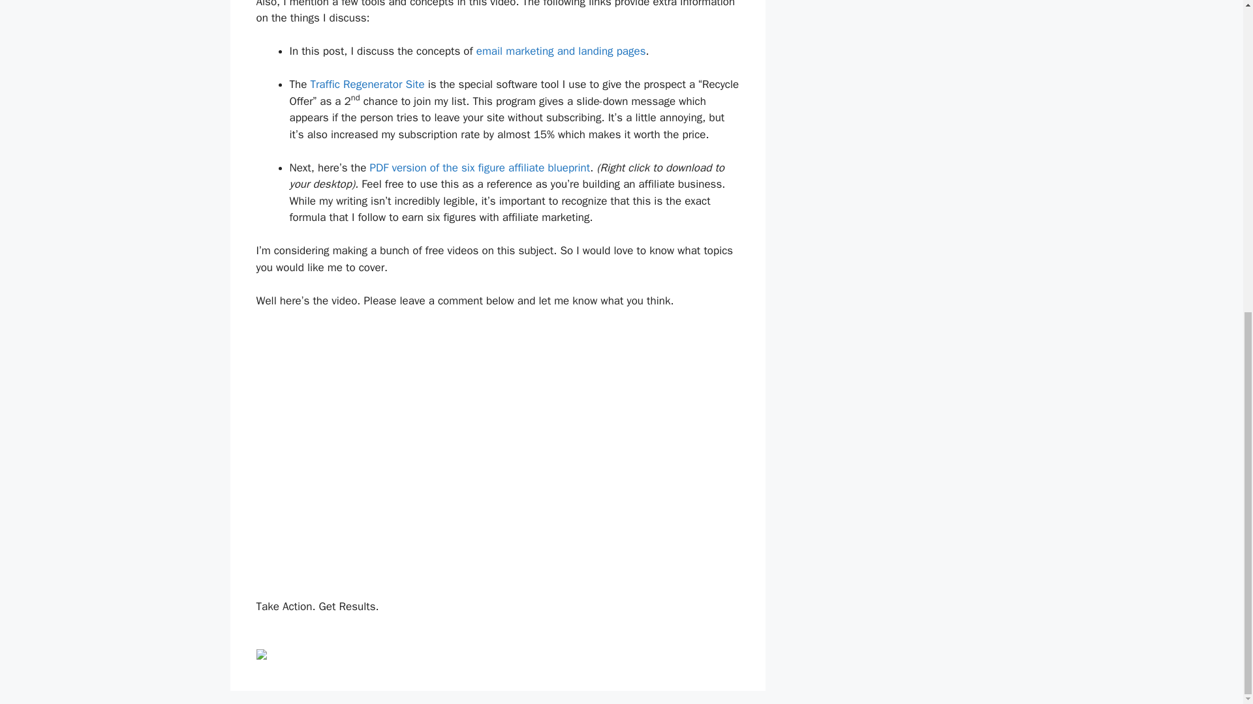  I want to click on PDF version of the six figure affiliate blueprint, so click(480, 168).